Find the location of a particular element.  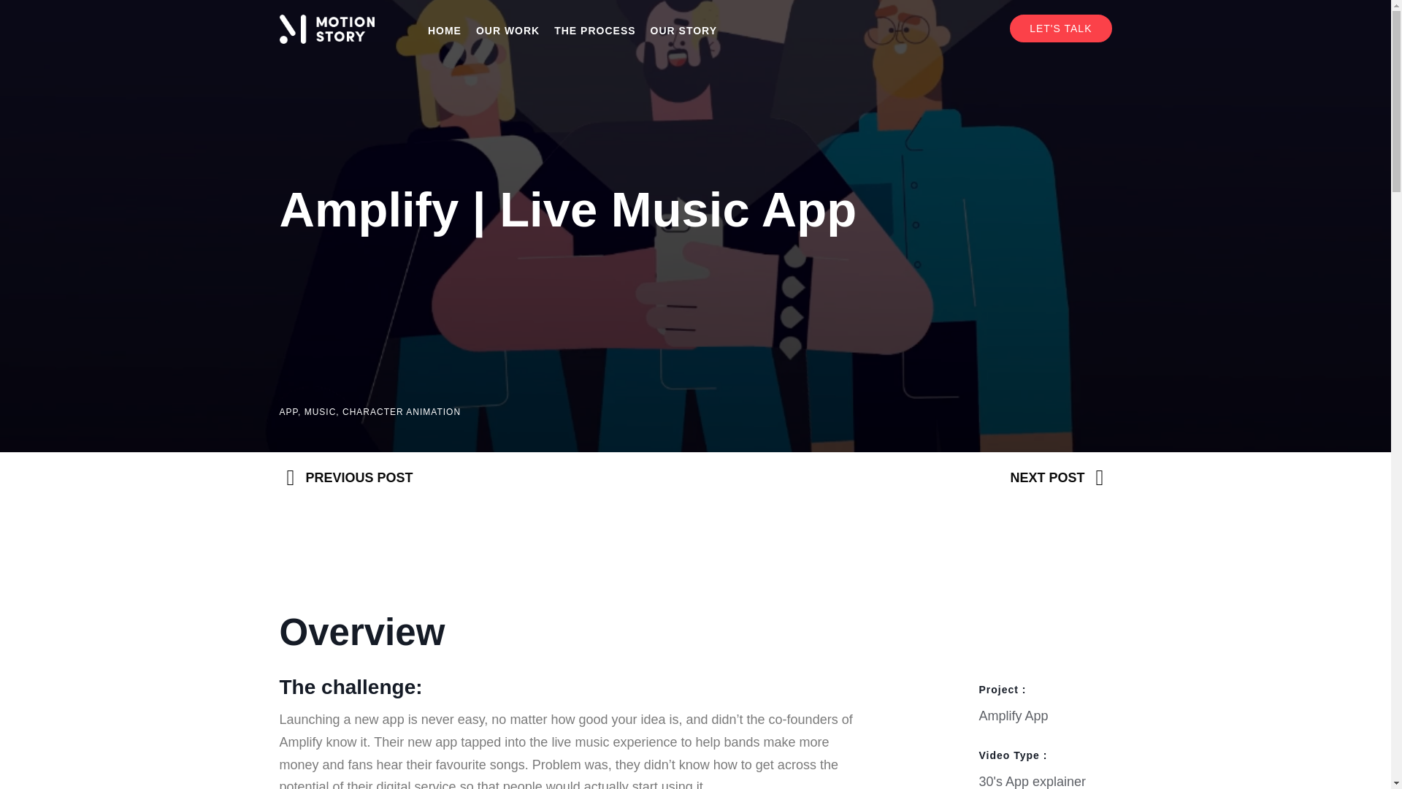

MUSIC is located at coordinates (320, 412).